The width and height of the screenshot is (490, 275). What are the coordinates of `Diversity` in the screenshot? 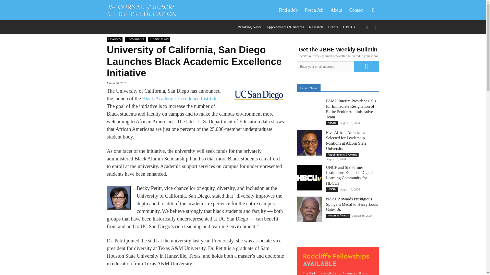 It's located at (115, 39).